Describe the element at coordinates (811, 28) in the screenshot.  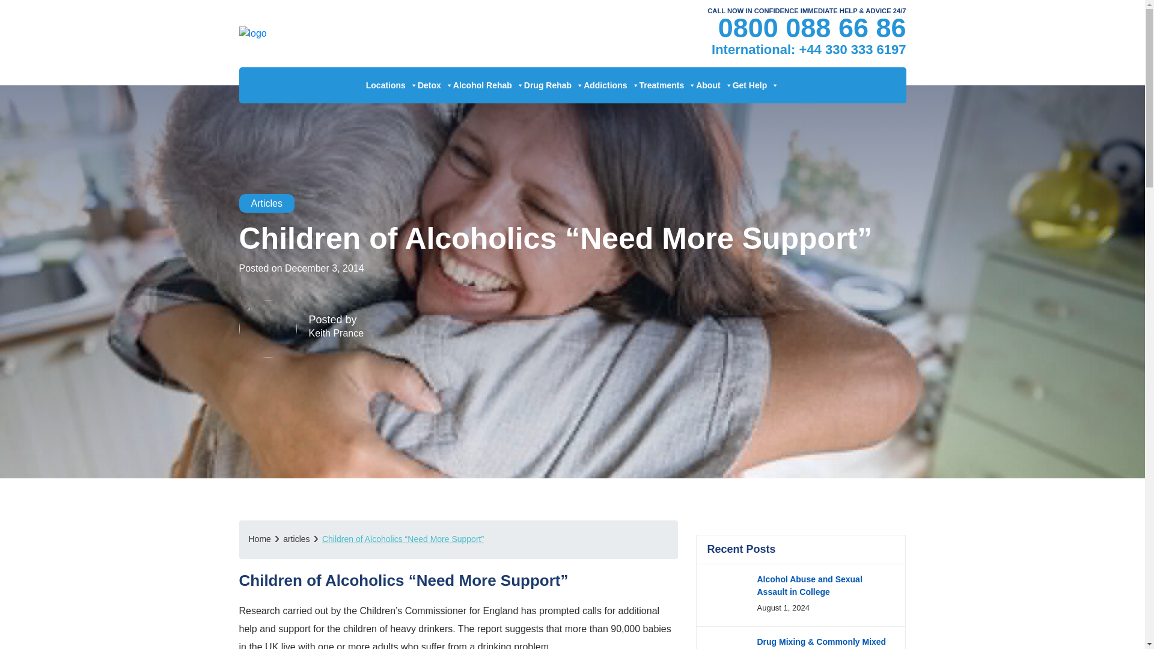
I see `0800 088 66 86` at that location.